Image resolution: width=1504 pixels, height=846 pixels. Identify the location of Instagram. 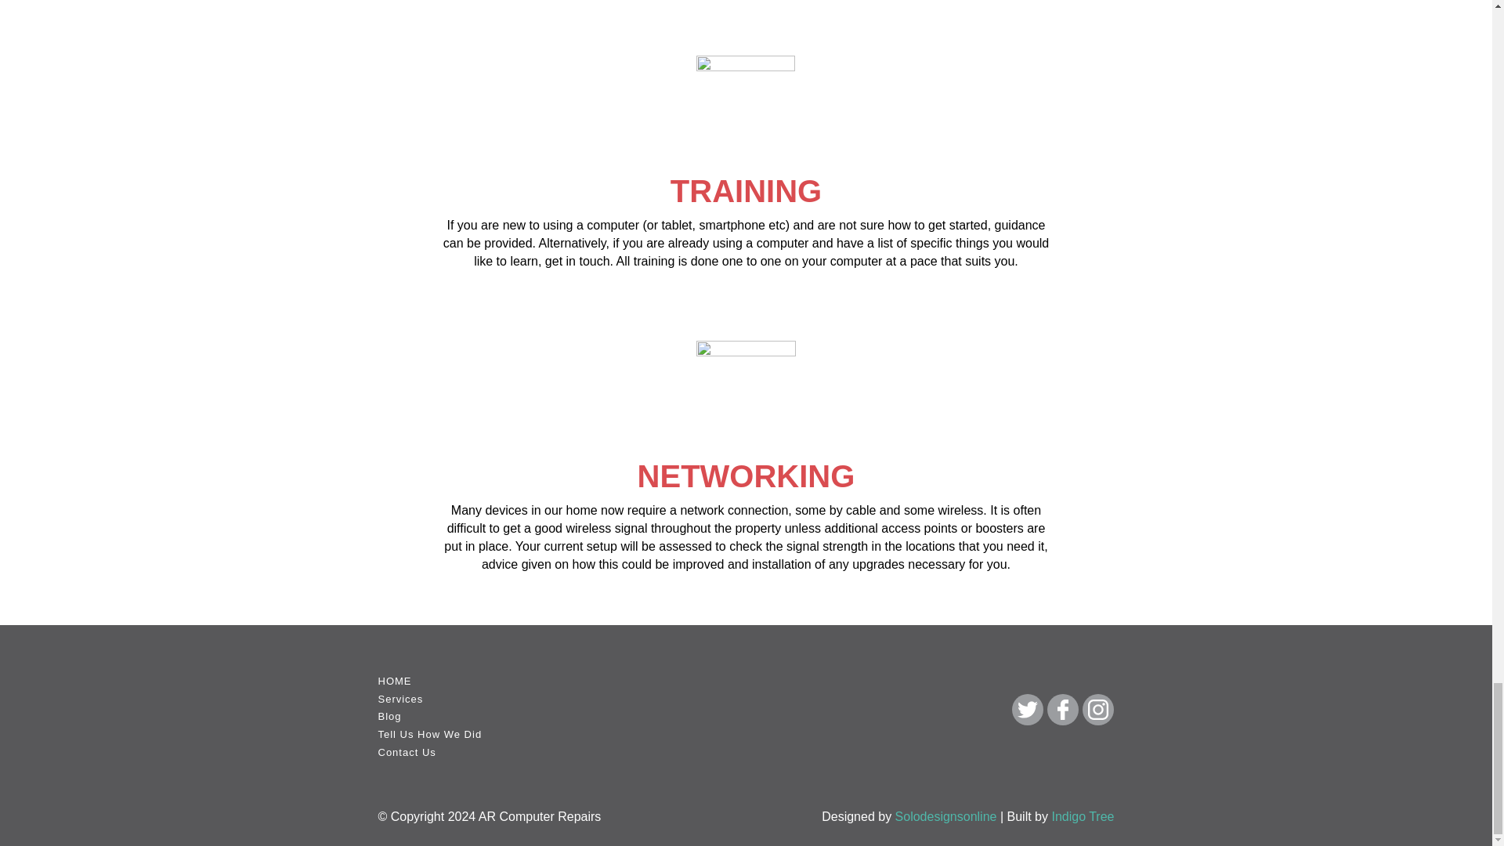
(1098, 709).